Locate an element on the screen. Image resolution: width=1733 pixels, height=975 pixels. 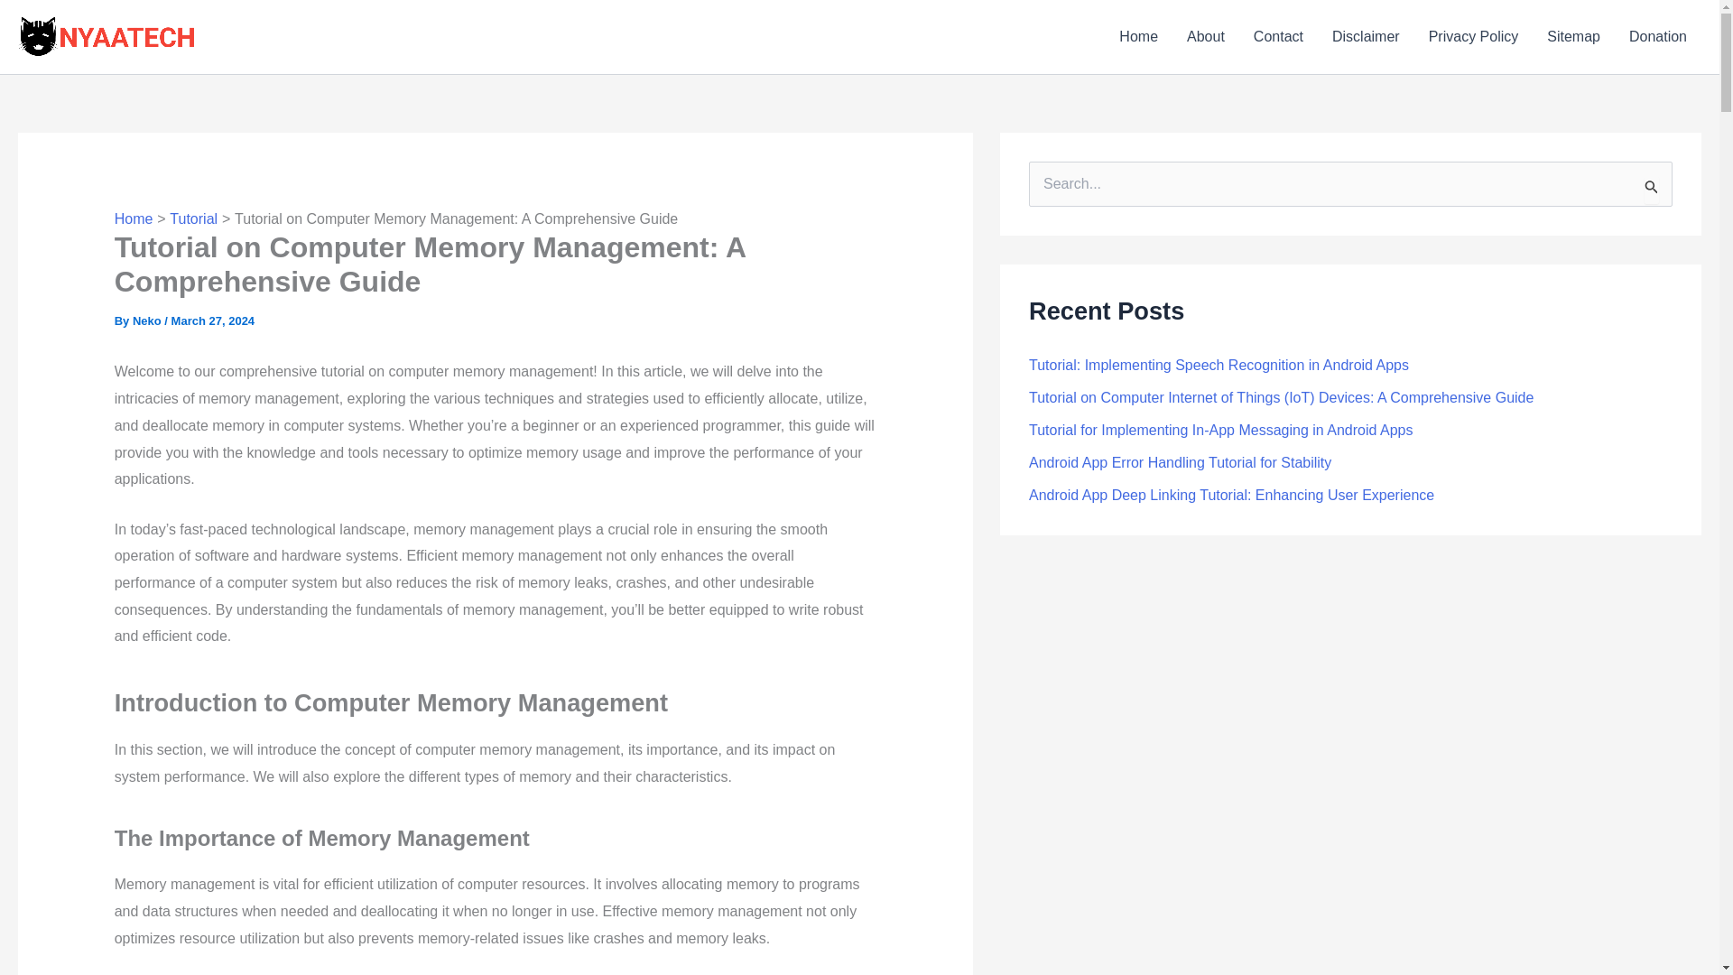
Neko is located at coordinates (148, 320).